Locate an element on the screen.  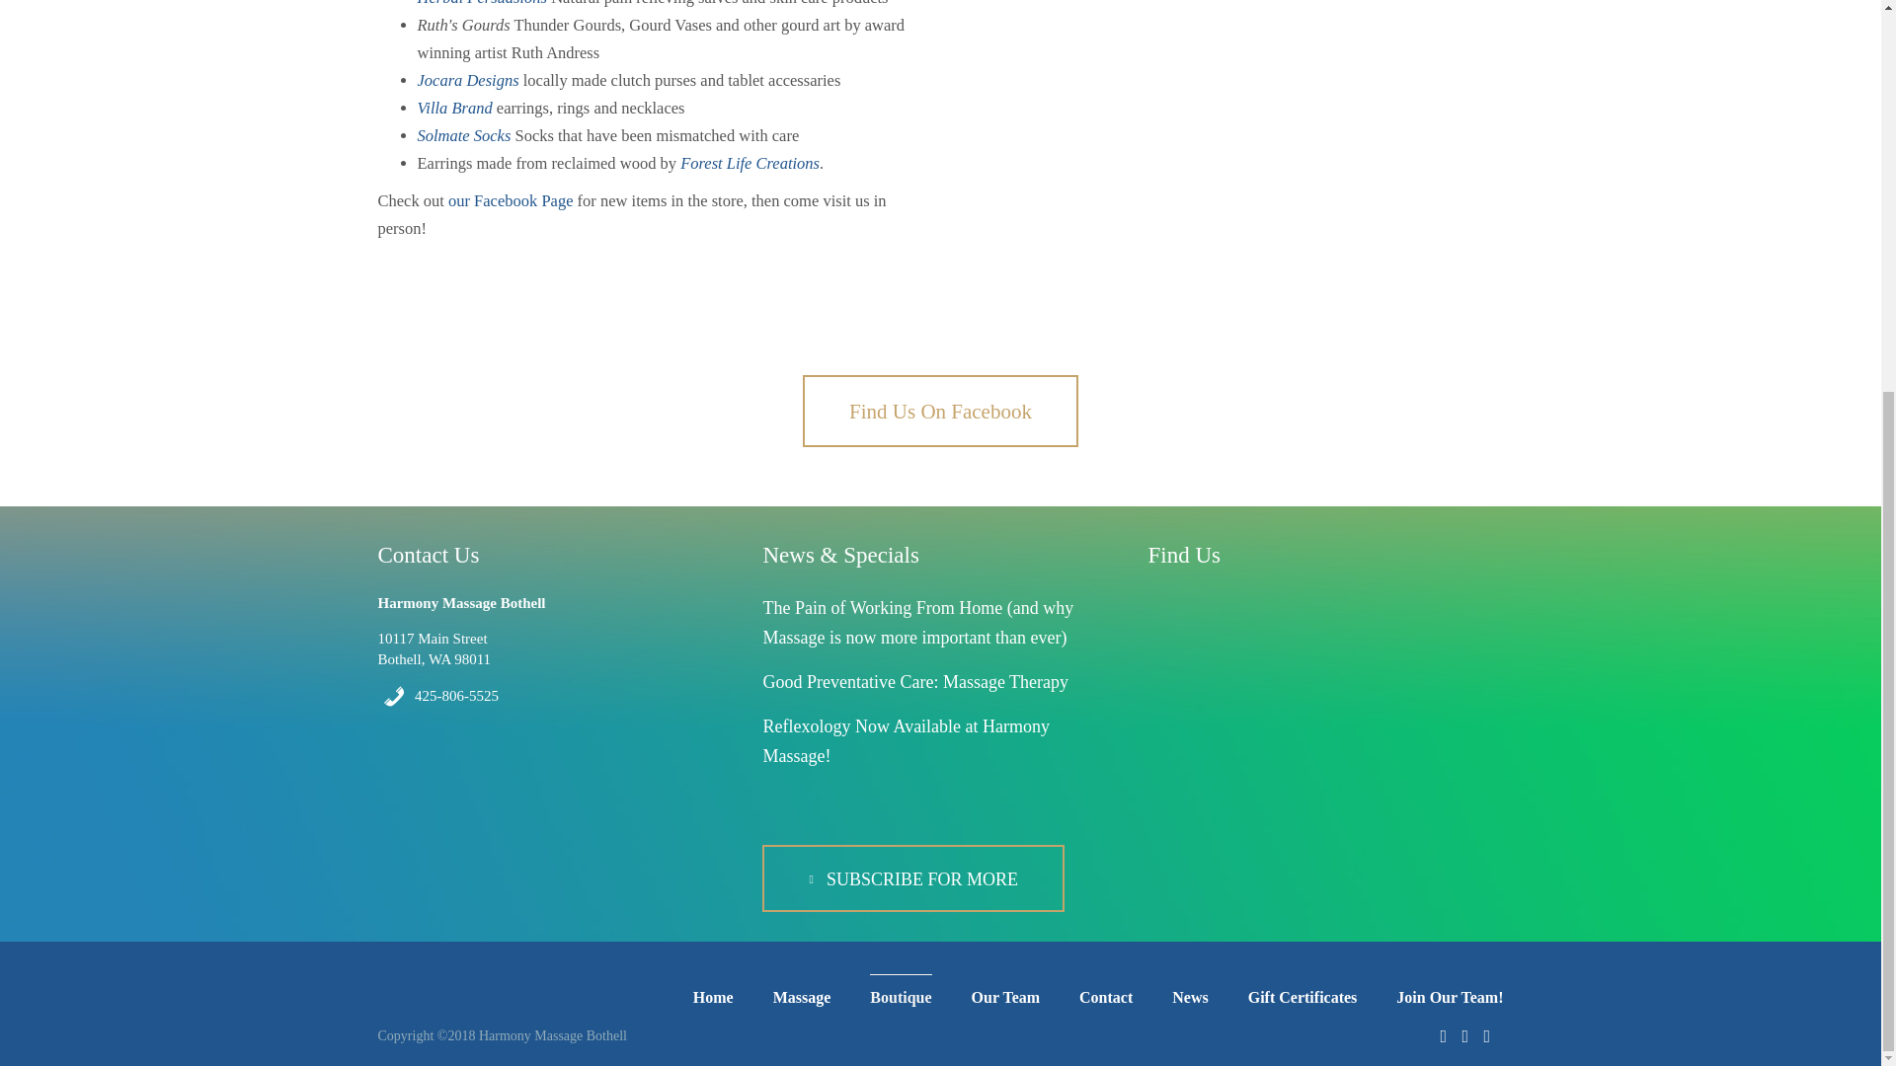
Villa Brand is located at coordinates (454, 108).